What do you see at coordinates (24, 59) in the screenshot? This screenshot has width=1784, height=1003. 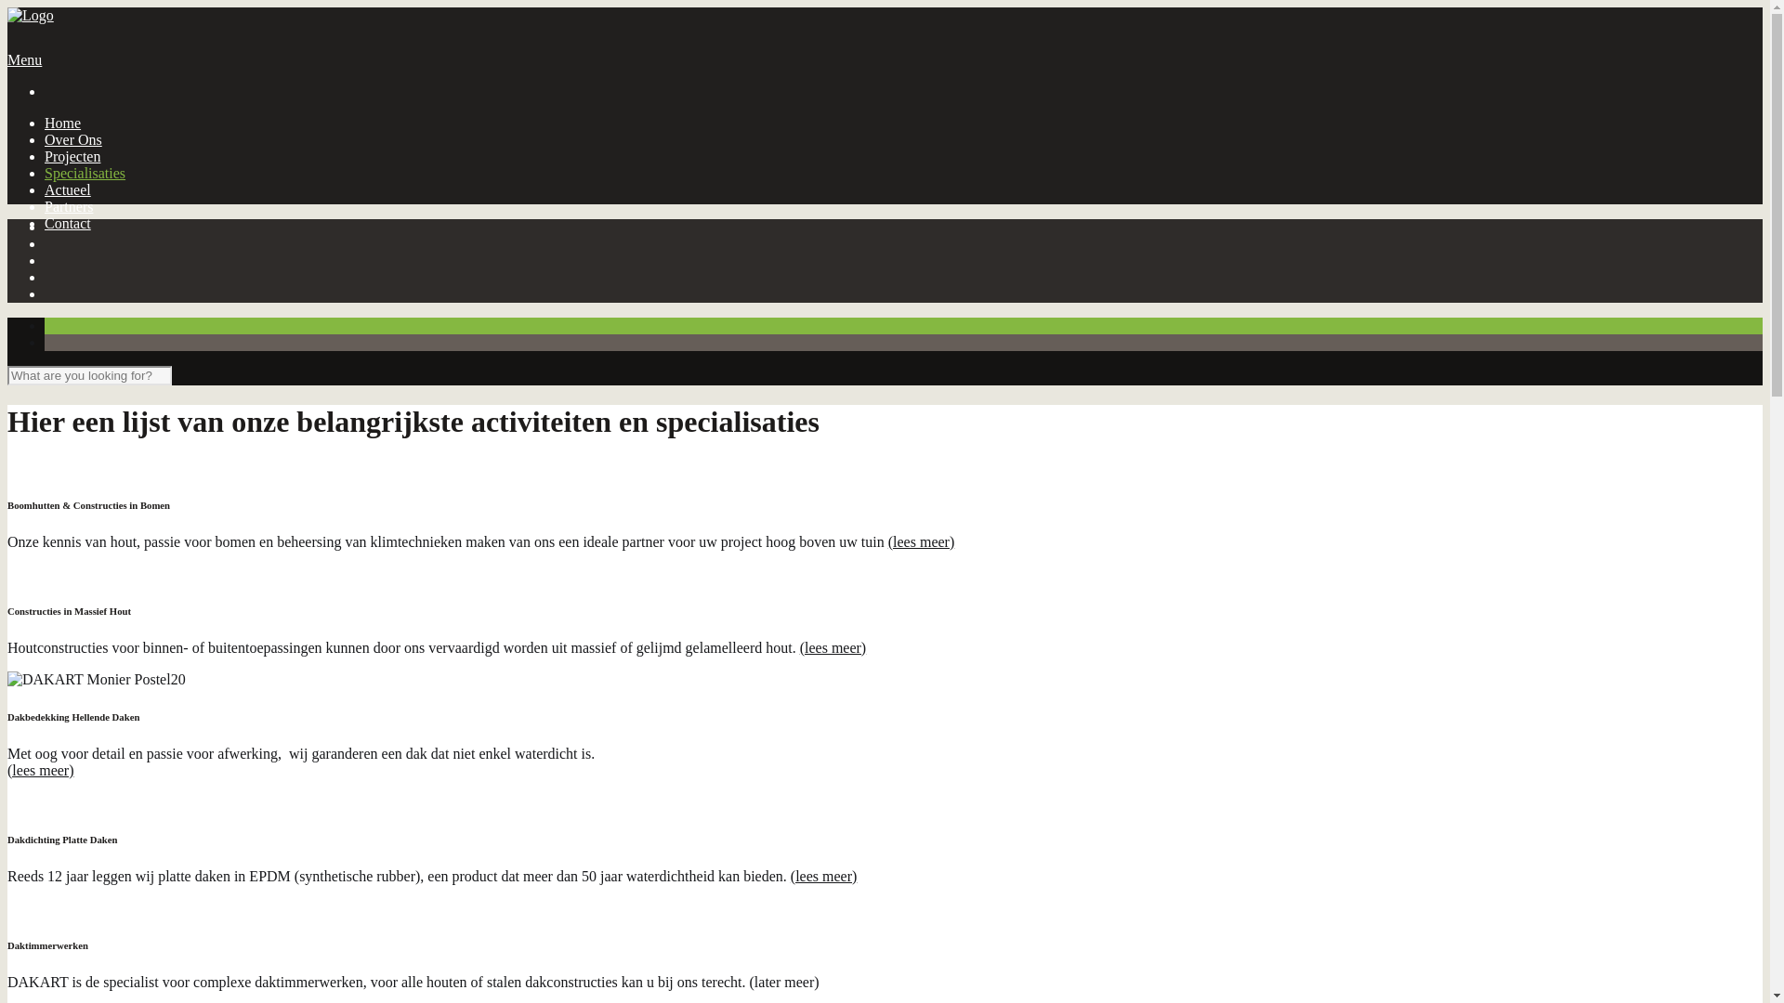 I see `Menu` at bounding box center [24, 59].